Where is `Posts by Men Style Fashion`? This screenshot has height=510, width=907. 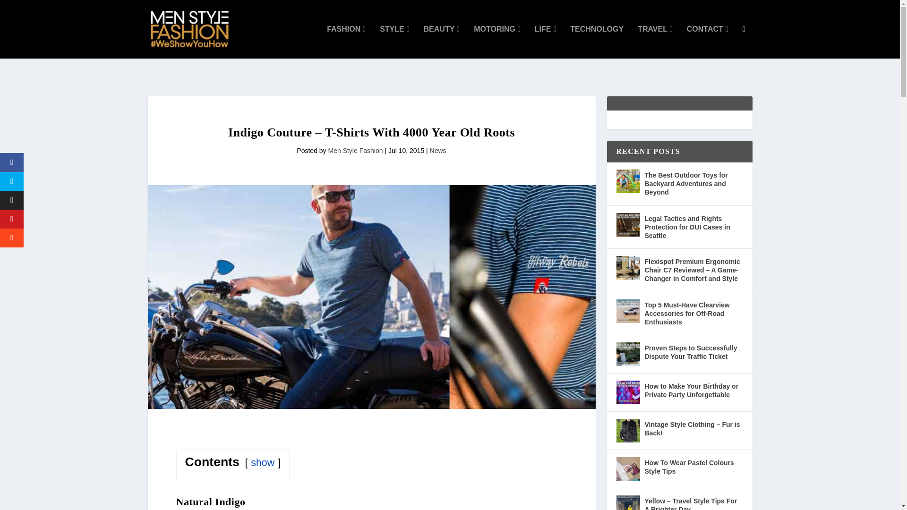 Posts by Men Style Fashion is located at coordinates (355, 151).